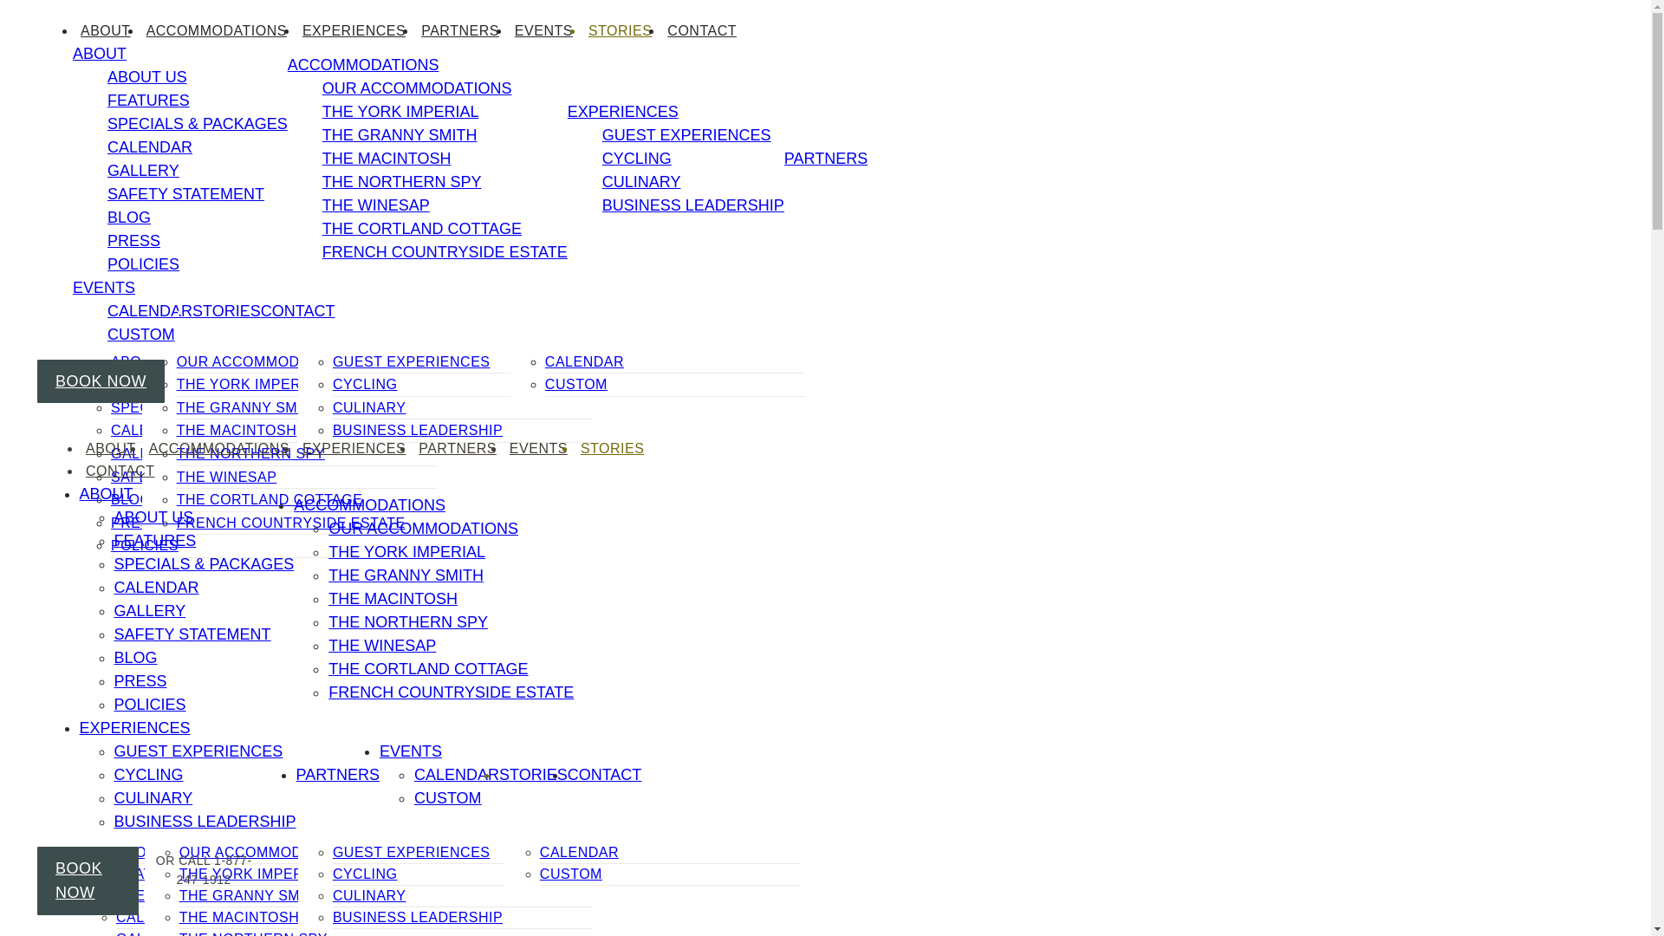  What do you see at coordinates (264, 361) in the screenshot?
I see `OUR ACCOMMODATIONS` at bounding box center [264, 361].